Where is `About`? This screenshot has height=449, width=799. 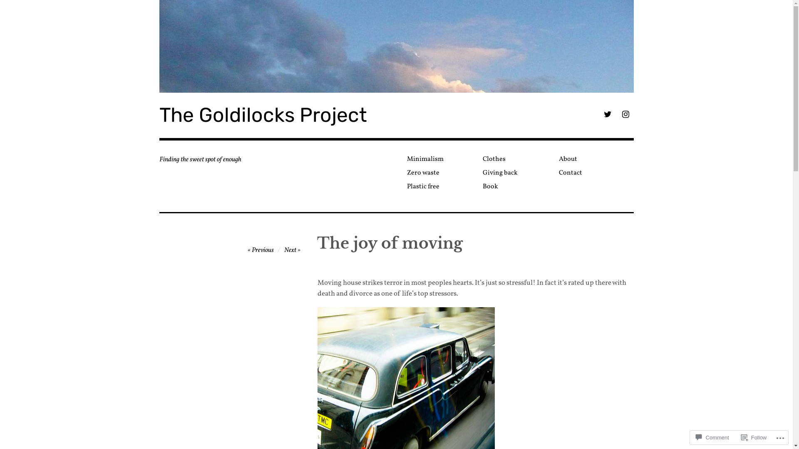
About is located at coordinates (593, 160).